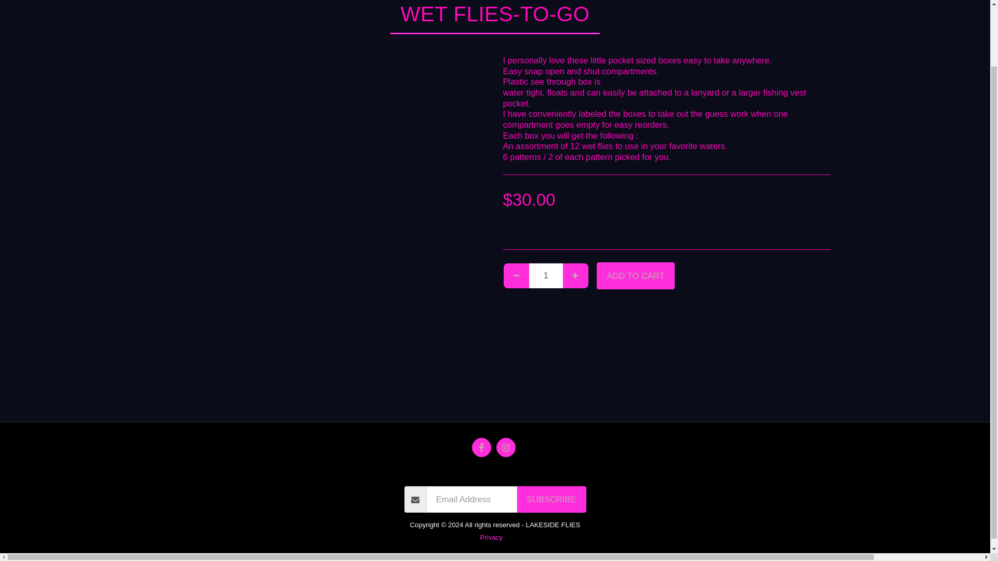 This screenshot has height=561, width=998. I want to click on ADD TO CART, so click(635, 276).